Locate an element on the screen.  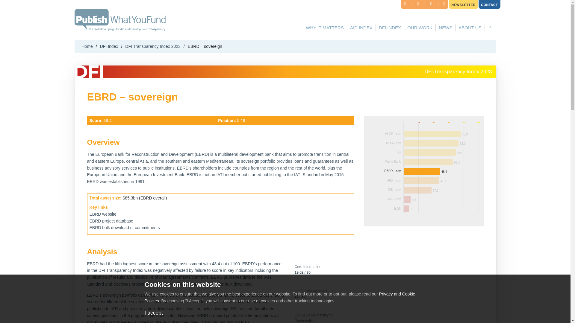
OUR WORK is located at coordinates (420, 28).